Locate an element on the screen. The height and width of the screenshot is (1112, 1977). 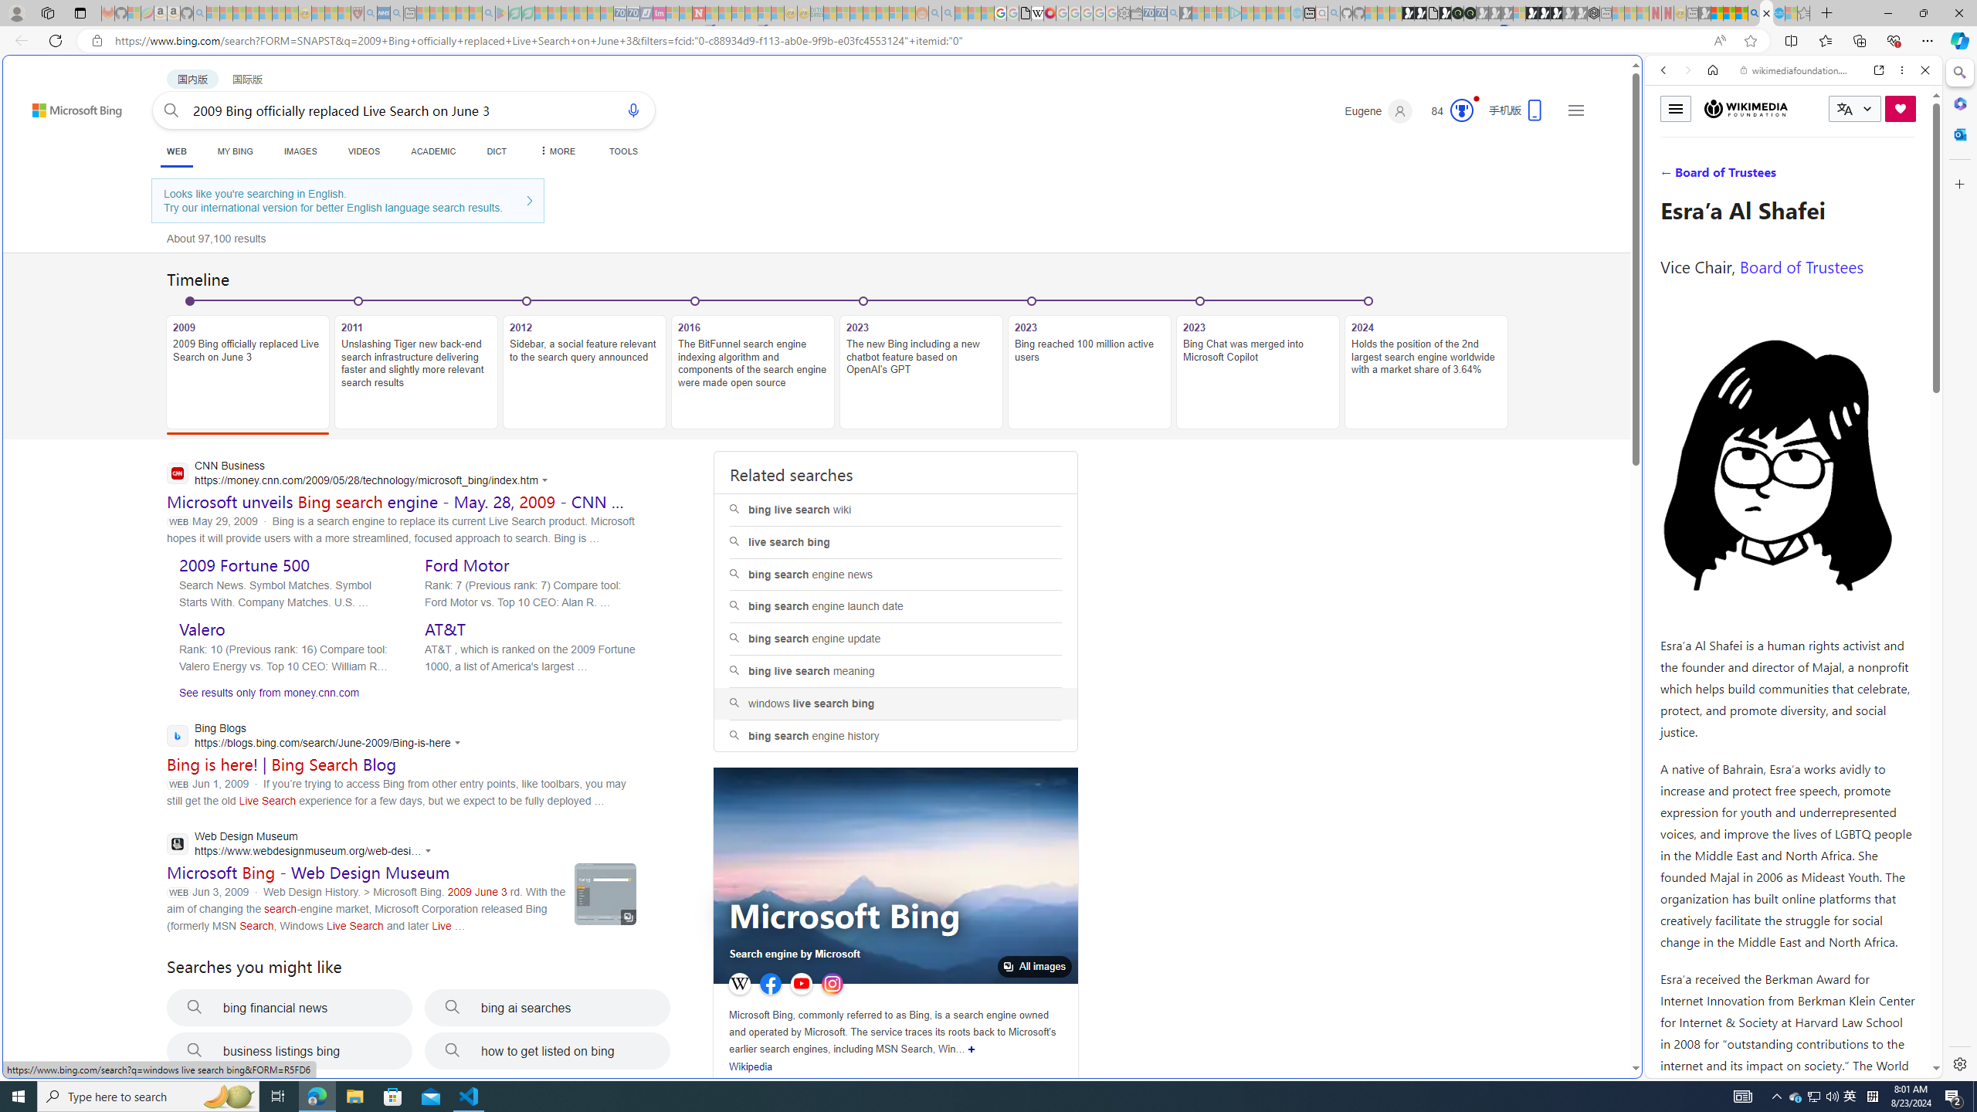
Play Cave FRVR in your browser | Games from Microsoft Start is located at coordinates (1253, 329).